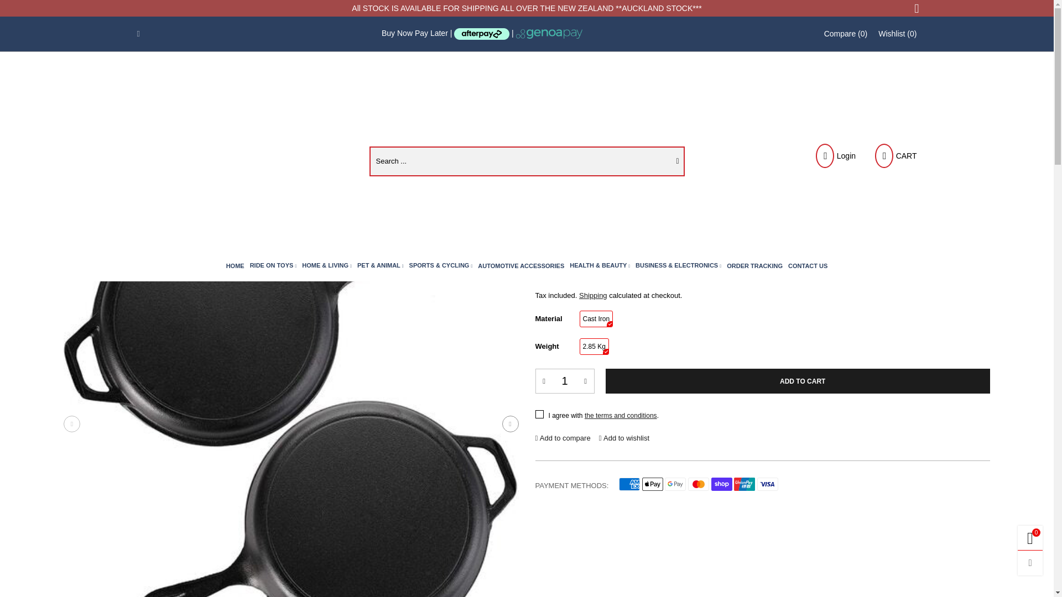 This screenshot has width=1062, height=597. Describe the element at coordinates (235, 265) in the screenshot. I see `Home` at that location.